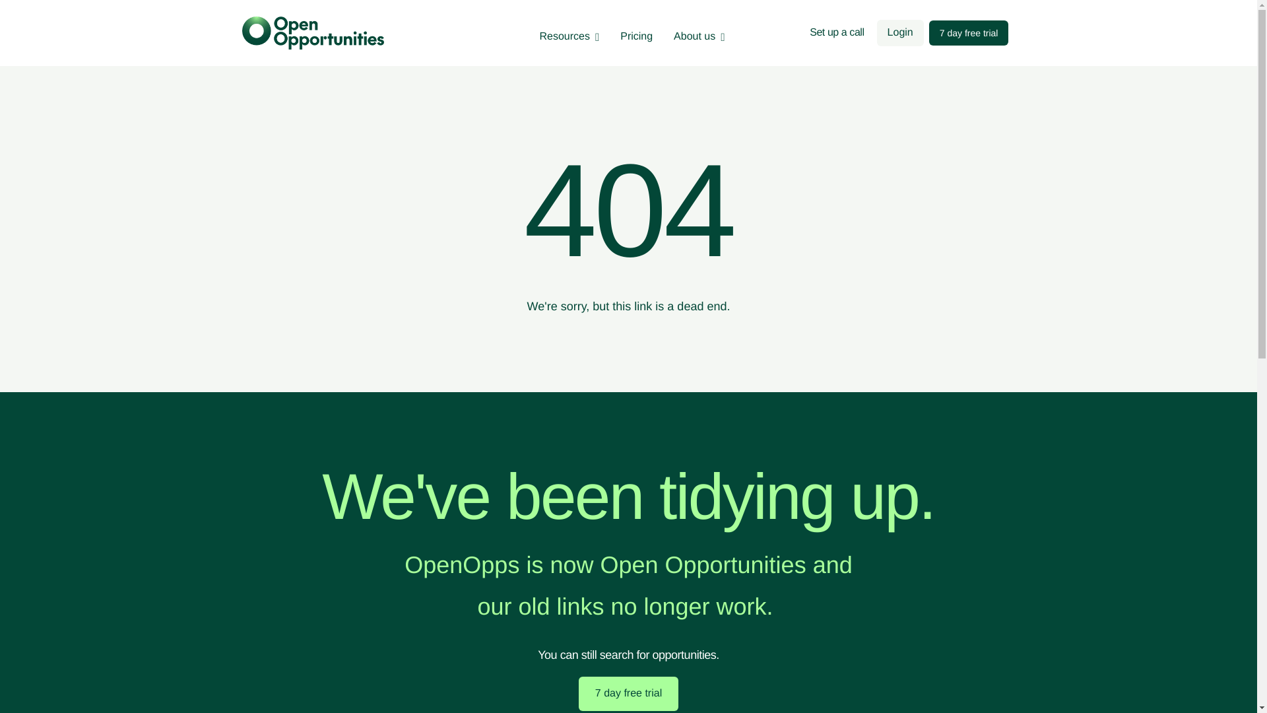 The image size is (1267, 713). What do you see at coordinates (837, 33) in the screenshot?
I see `Set up a call` at bounding box center [837, 33].